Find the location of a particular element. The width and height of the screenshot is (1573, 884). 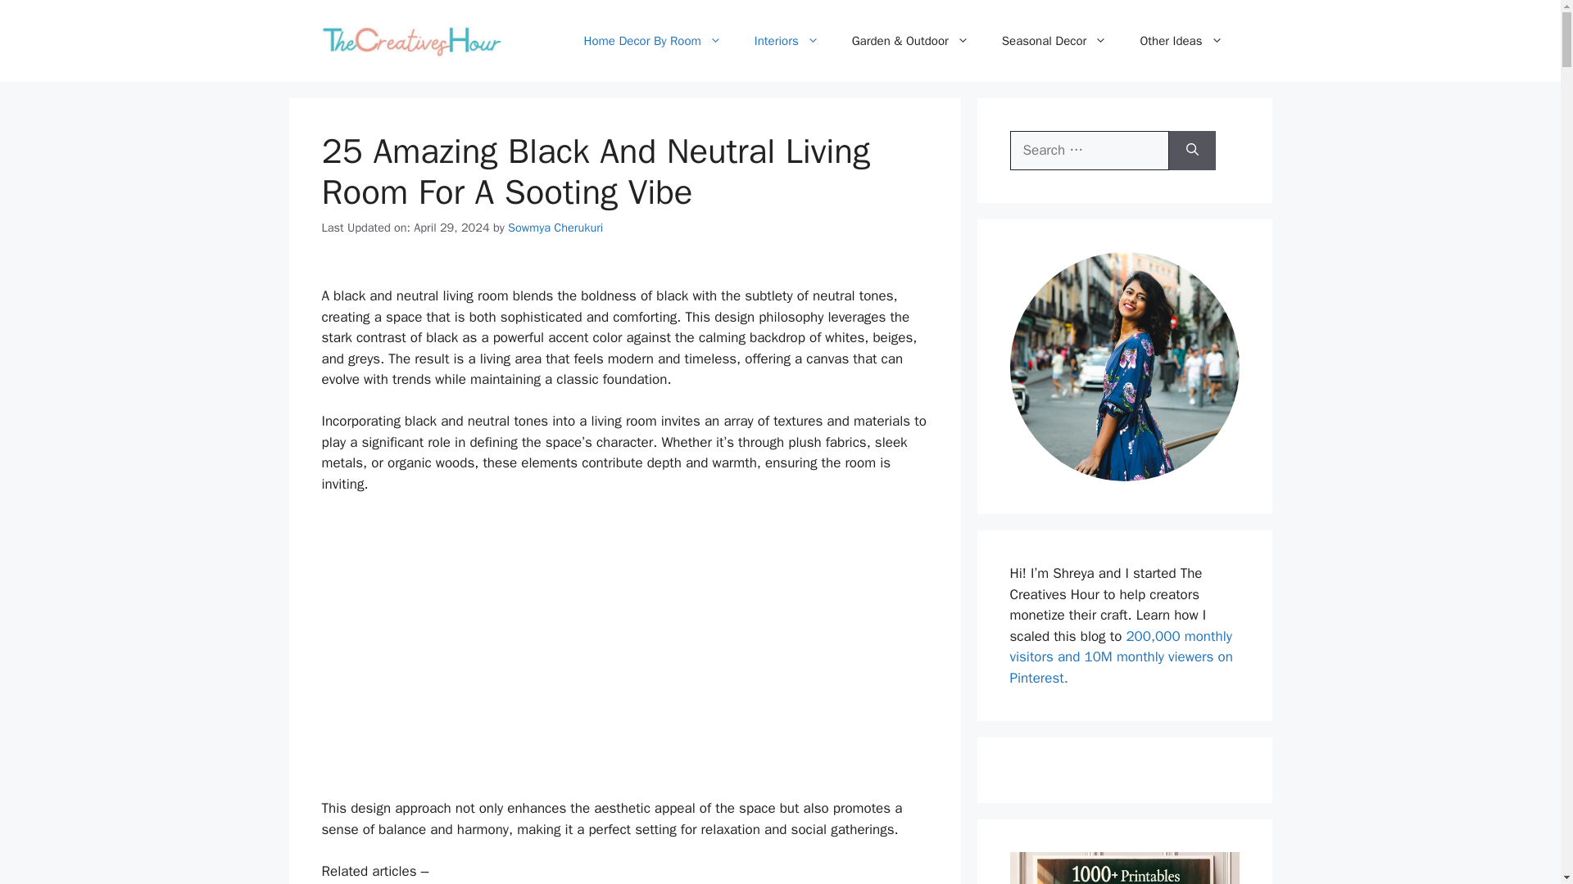

Interiors is located at coordinates (786, 41).